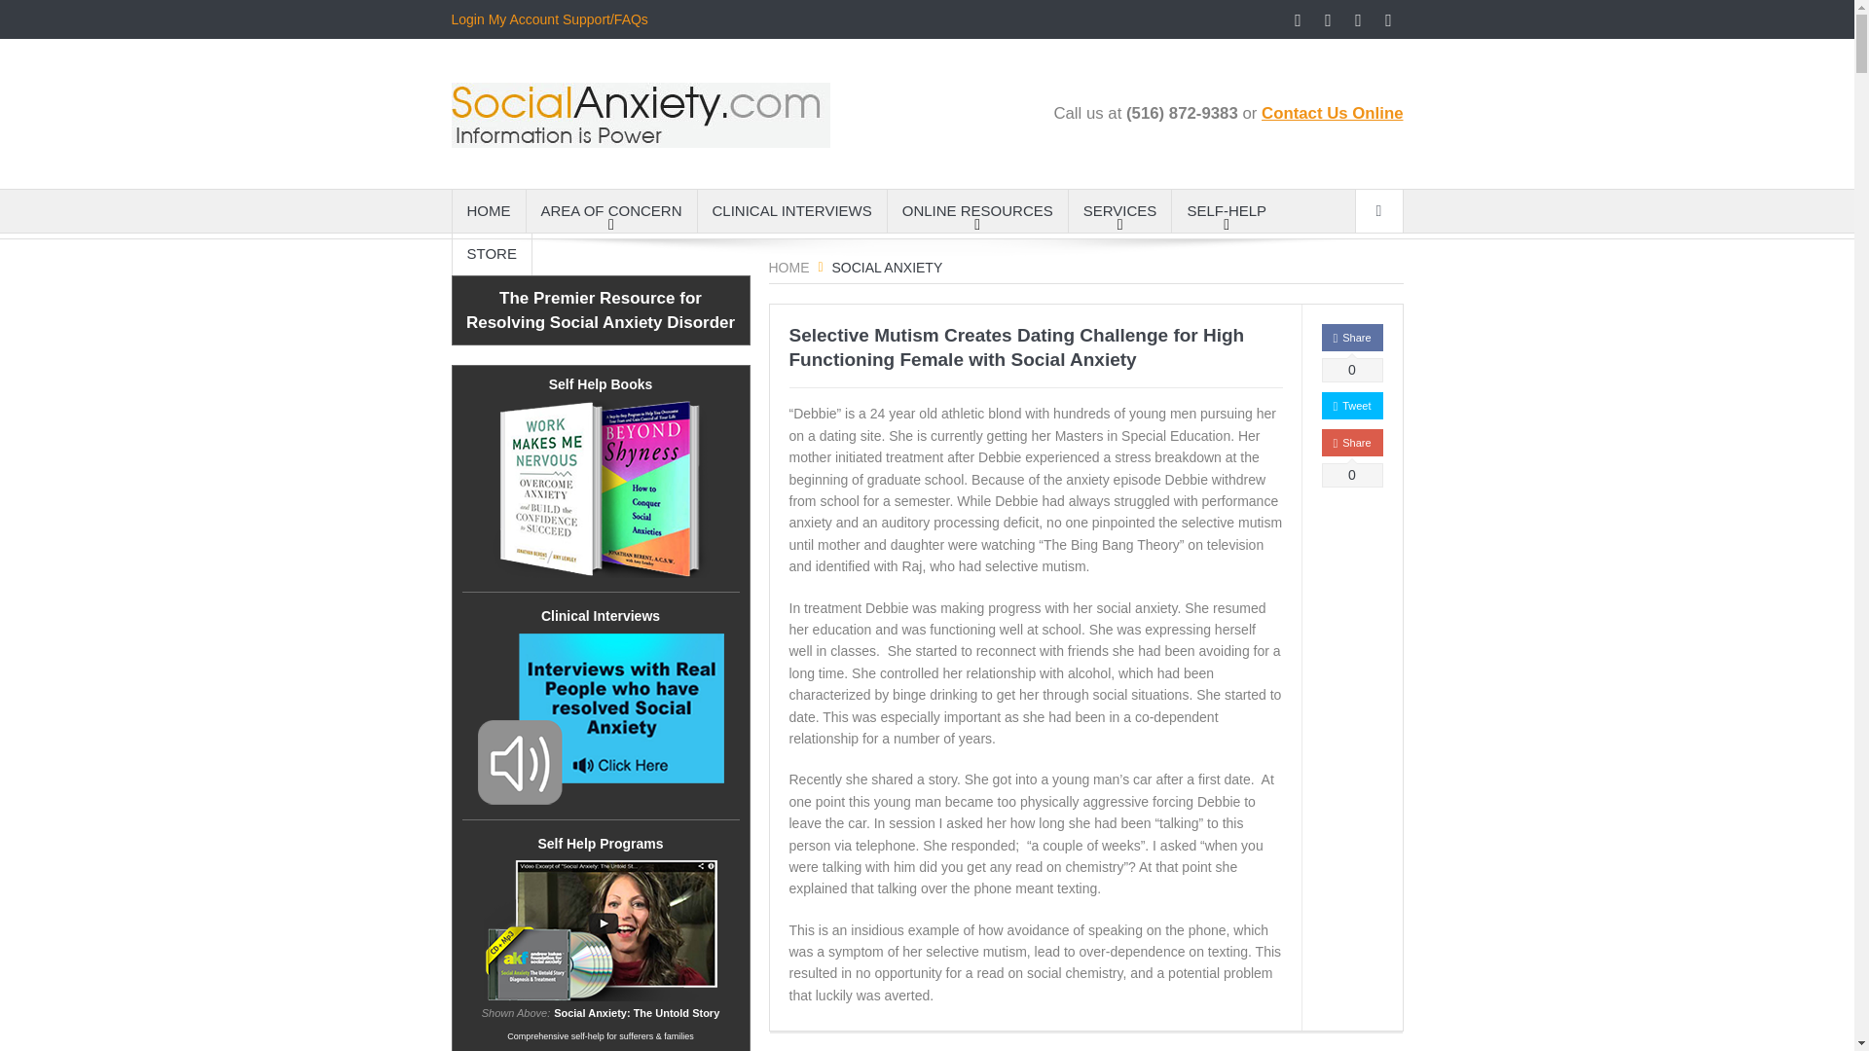 This screenshot has height=1051, width=1869. Describe the element at coordinates (977, 210) in the screenshot. I see `ONLINE RESOURCES` at that location.